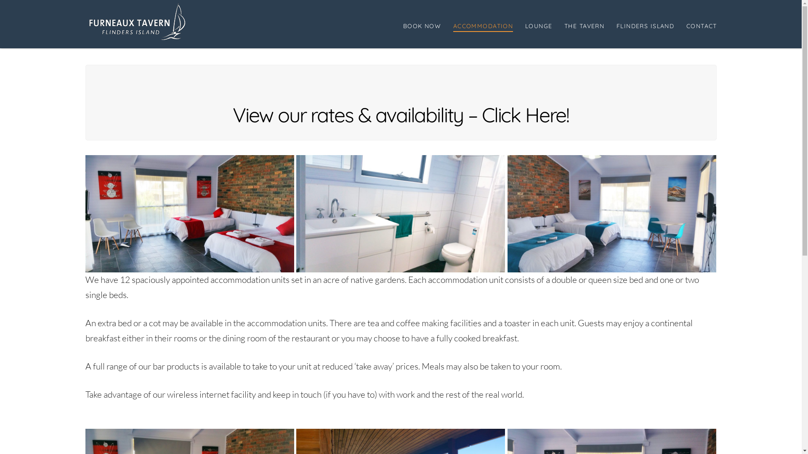  I want to click on Triple Bedroom, so click(612, 214).